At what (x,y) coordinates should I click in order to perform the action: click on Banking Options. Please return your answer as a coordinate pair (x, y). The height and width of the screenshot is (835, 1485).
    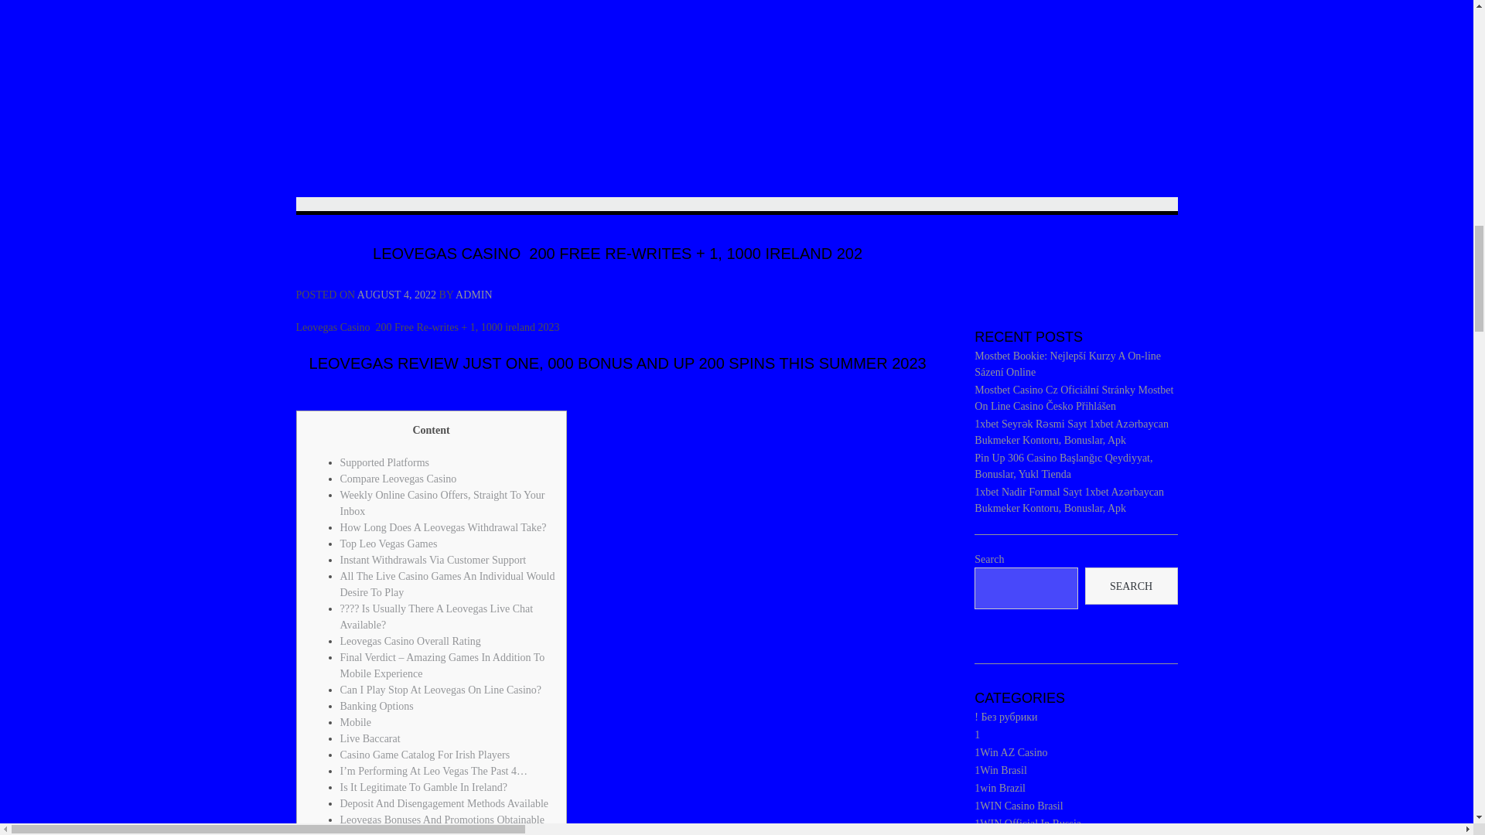
    Looking at the image, I should click on (377, 707).